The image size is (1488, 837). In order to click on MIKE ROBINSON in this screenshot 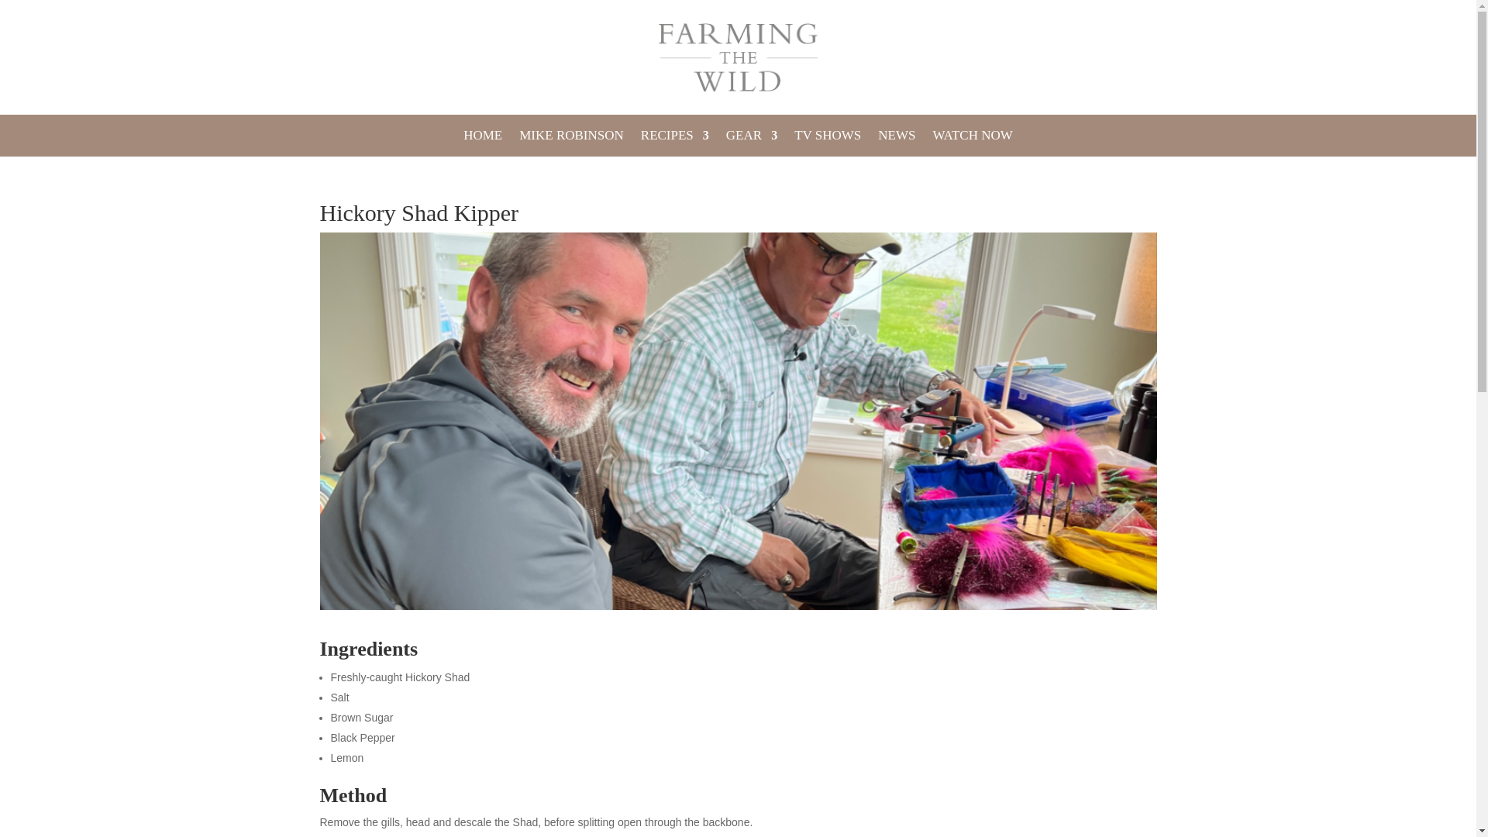, I will do `click(571, 139)`.